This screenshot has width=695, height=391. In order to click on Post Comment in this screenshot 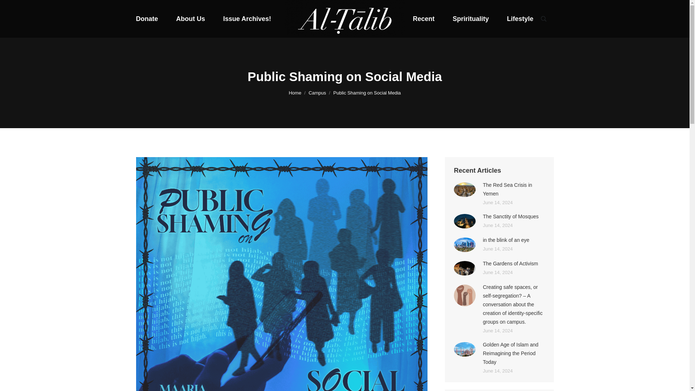, I will do `click(23, 8)`.